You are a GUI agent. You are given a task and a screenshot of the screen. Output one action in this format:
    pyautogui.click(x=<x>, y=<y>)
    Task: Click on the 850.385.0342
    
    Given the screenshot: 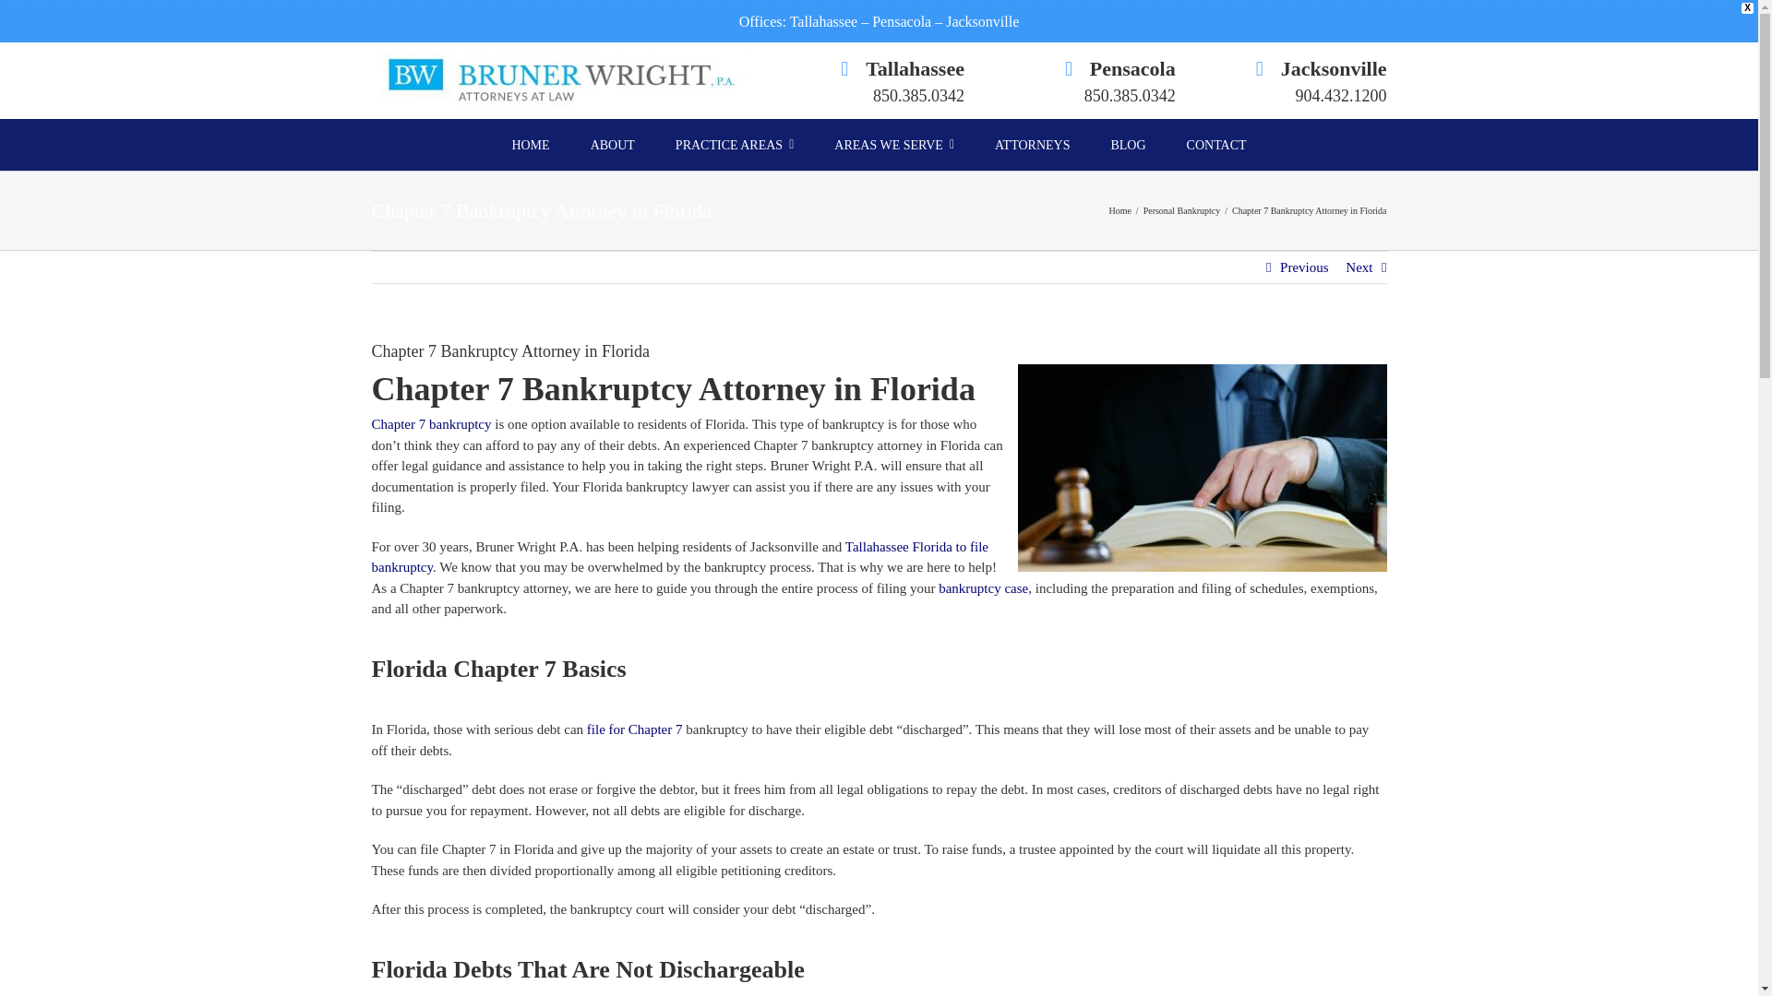 What is the action you would take?
    pyautogui.click(x=1130, y=96)
    